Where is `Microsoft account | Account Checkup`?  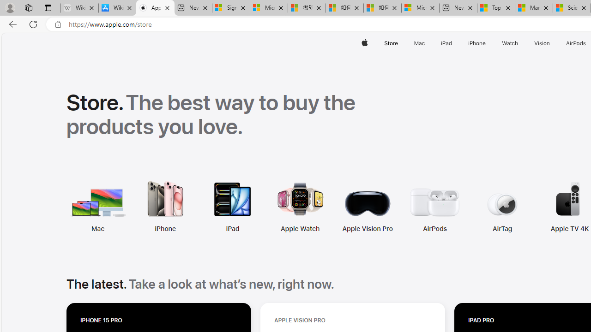 Microsoft account | Account Checkup is located at coordinates (420, 8).